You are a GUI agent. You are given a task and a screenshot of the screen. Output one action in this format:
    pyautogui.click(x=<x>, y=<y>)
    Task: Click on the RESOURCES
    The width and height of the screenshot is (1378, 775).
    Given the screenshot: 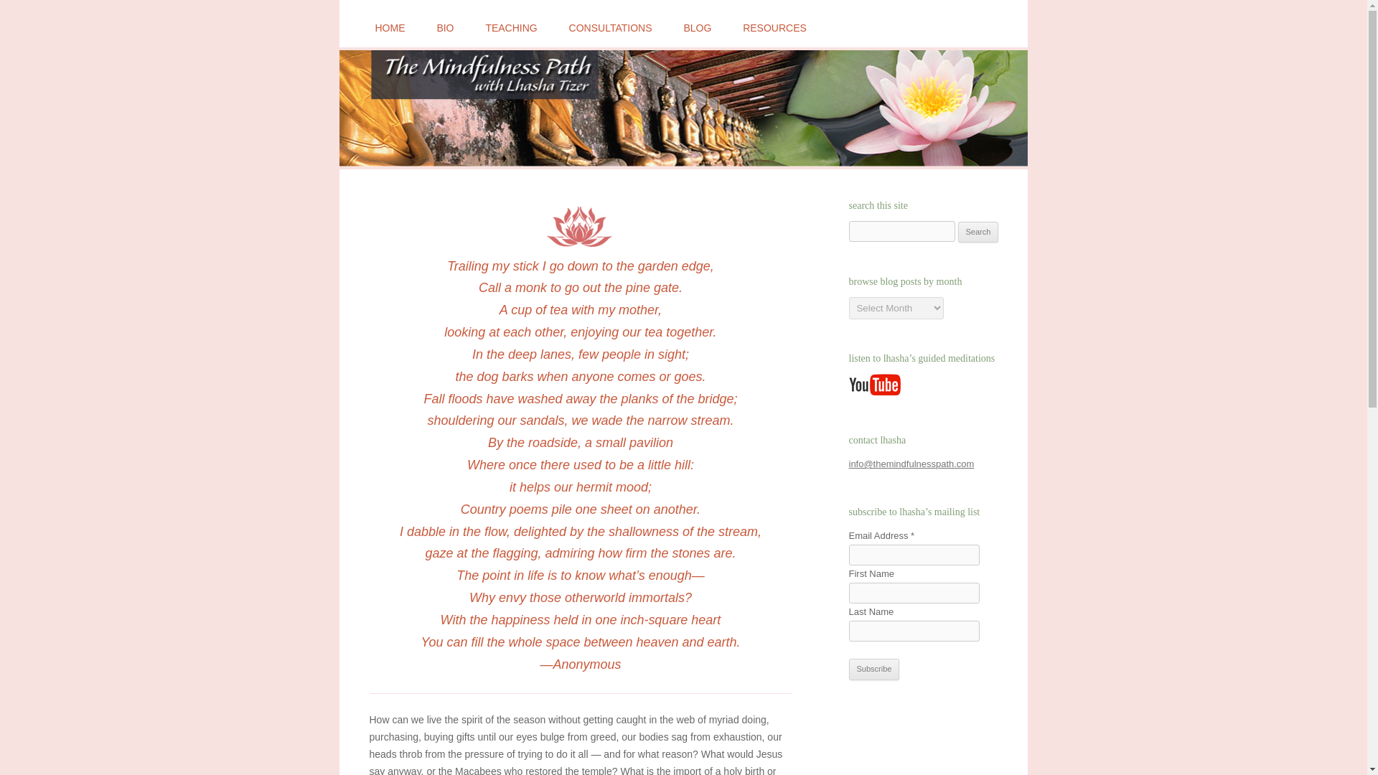 What is the action you would take?
    pyautogui.click(x=774, y=29)
    